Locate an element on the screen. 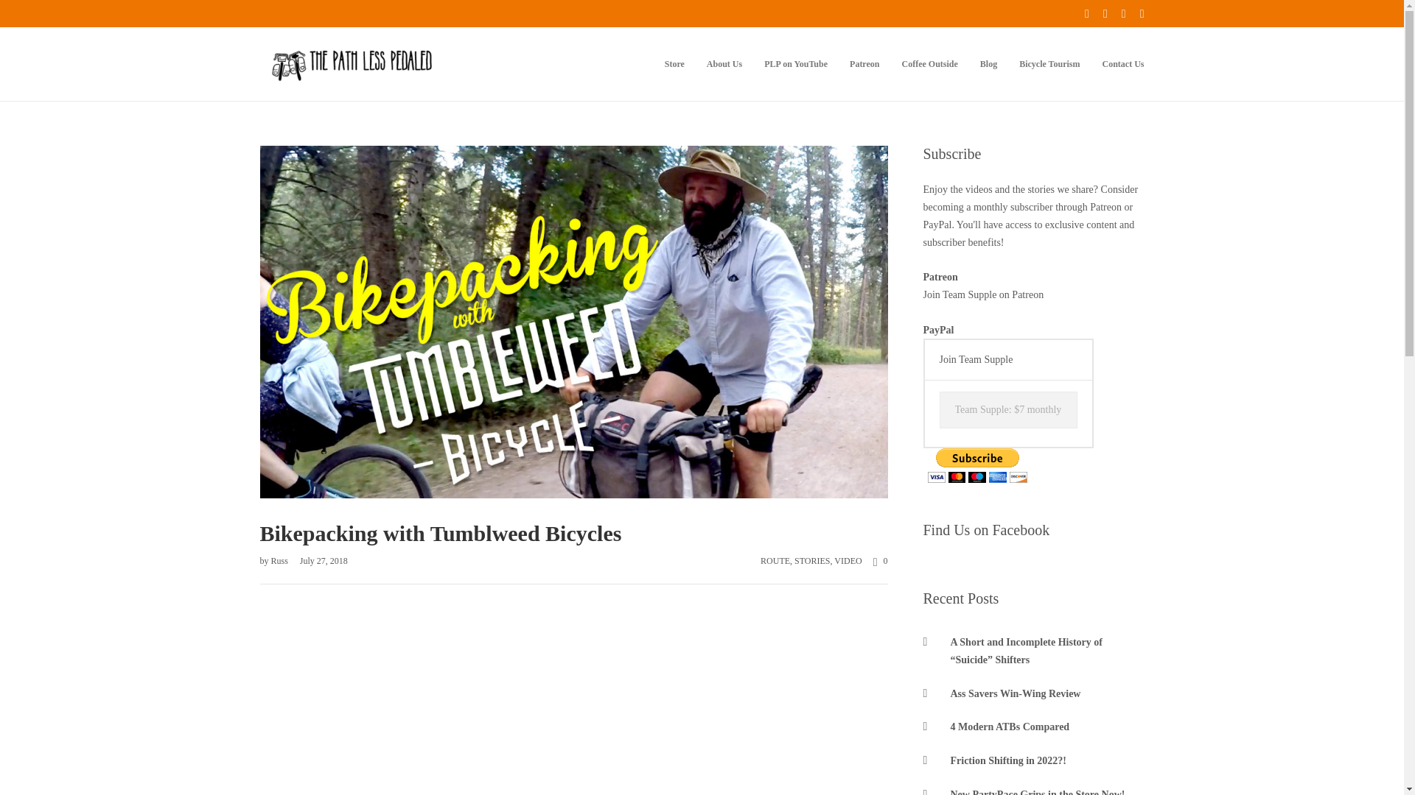  ROUTE is located at coordinates (775, 560).